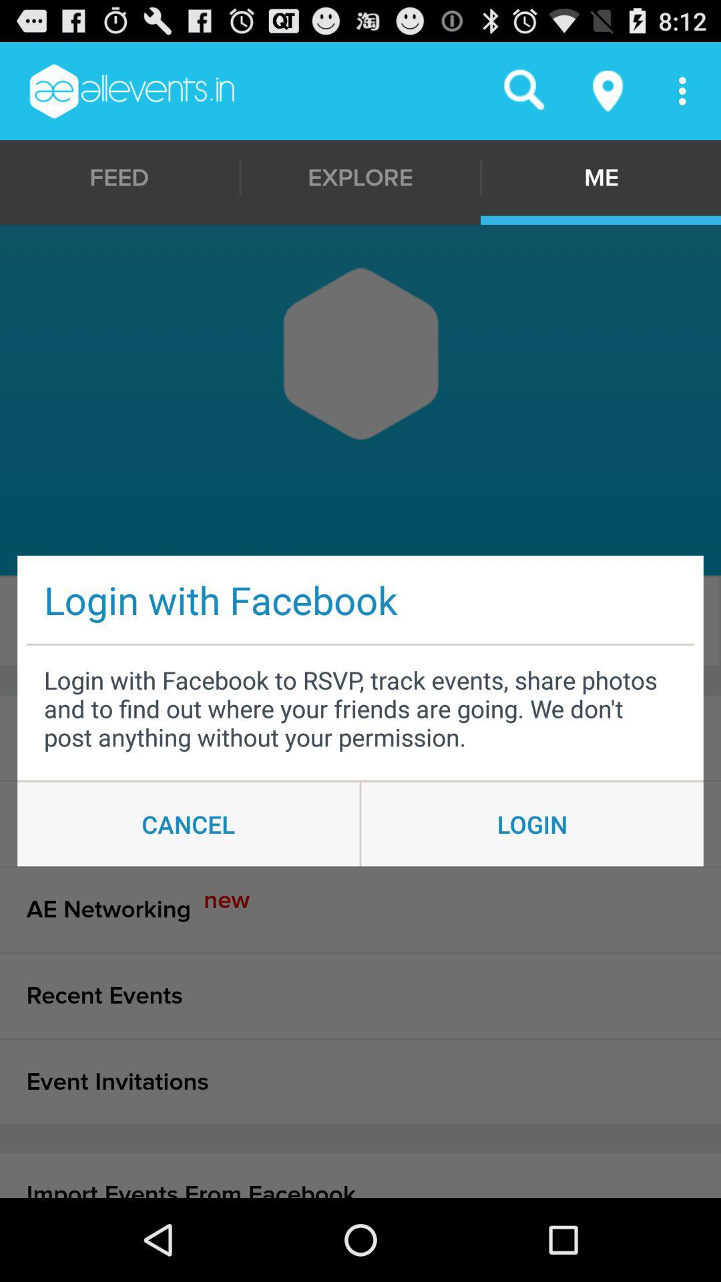 The image size is (721, 1282). What do you see at coordinates (360, 823) in the screenshot?
I see `scroll until booking history item` at bounding box center [360, 823].